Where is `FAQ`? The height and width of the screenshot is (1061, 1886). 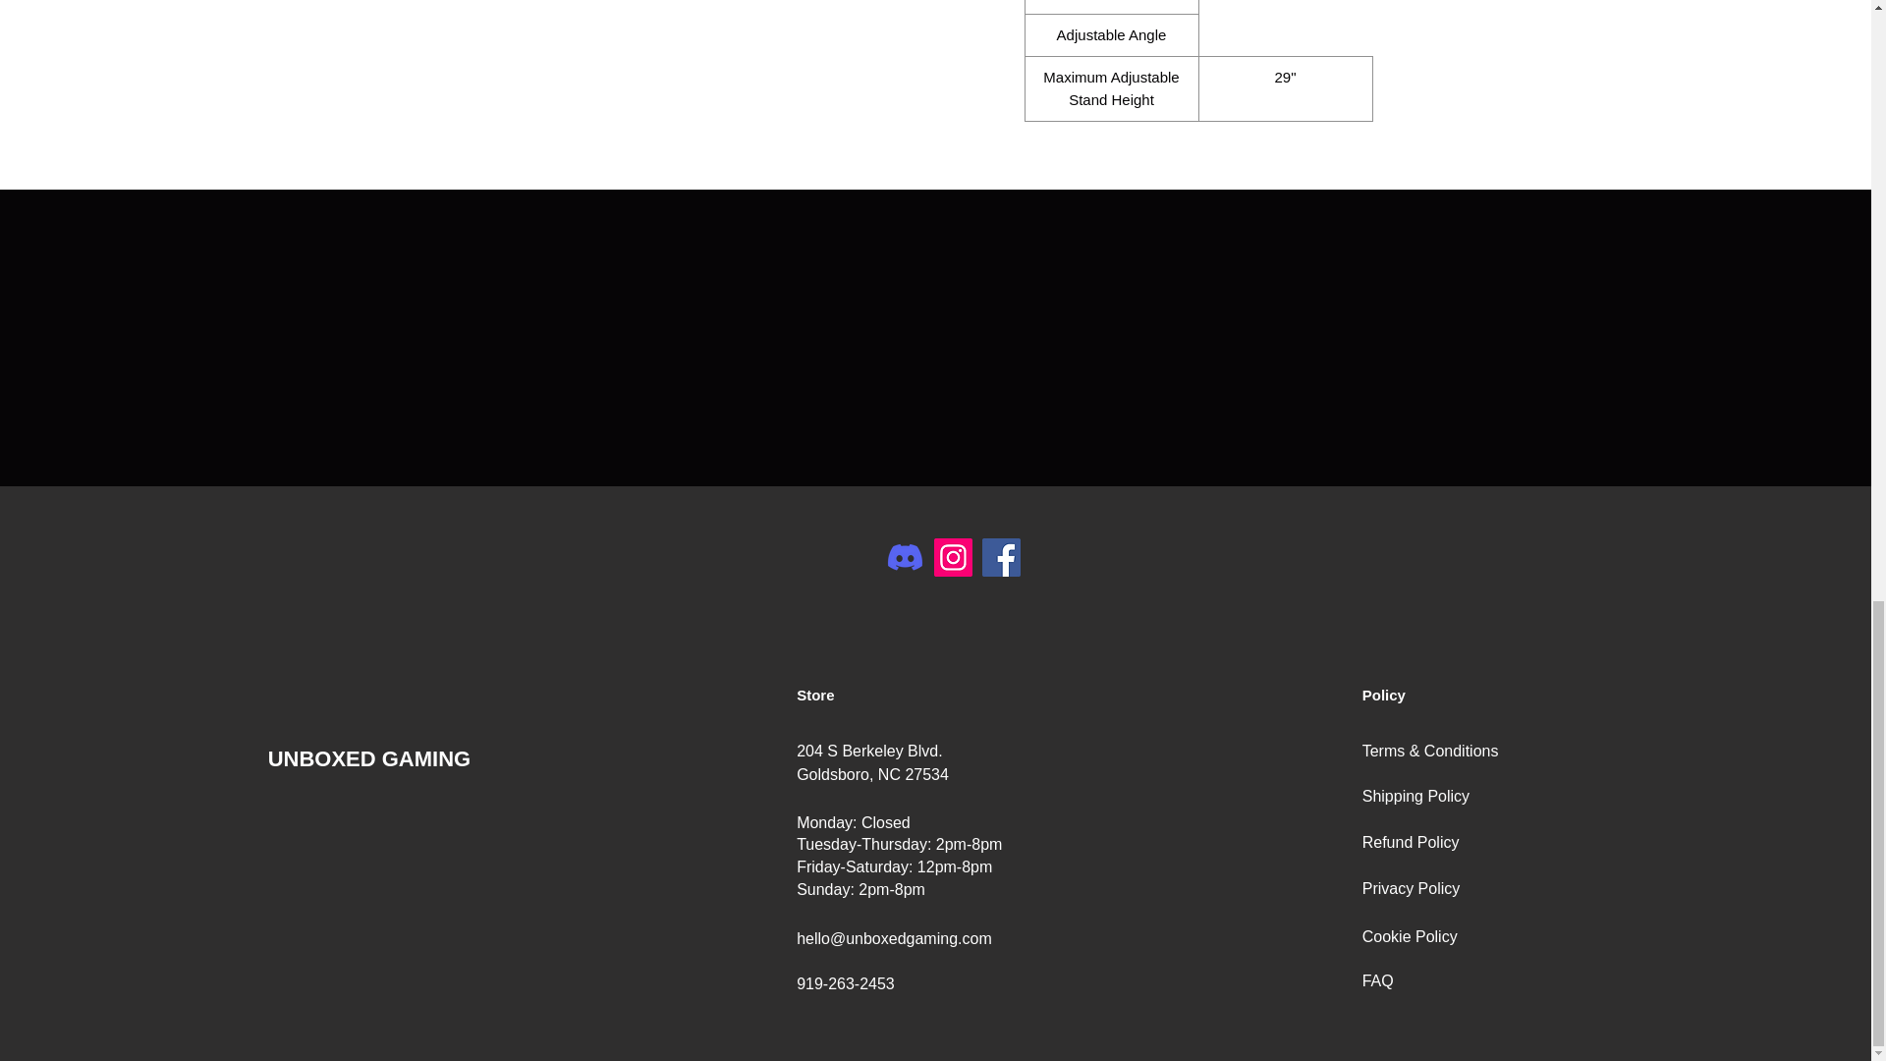 FAQ is located at coordinates (1377, 980).